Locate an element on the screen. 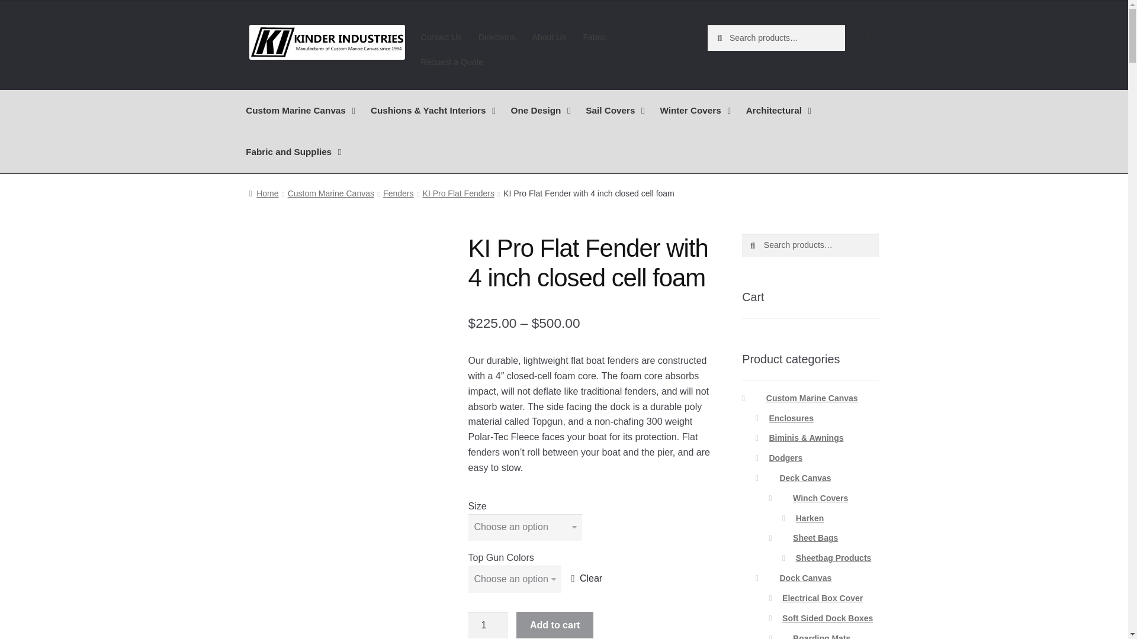 The height and width of the screenshot is (639, 1137). Request a Quote is located at coordinates (451, 62).